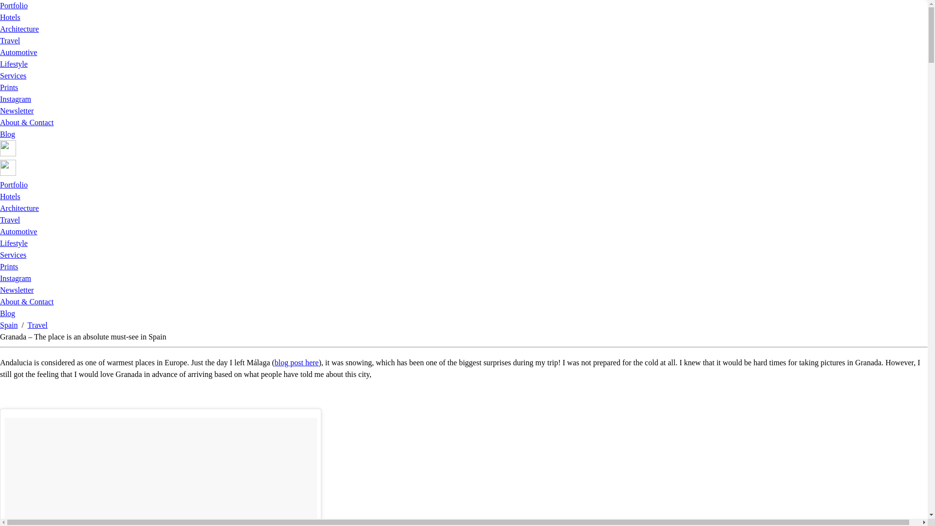  I want to click on Lifestyle, so click(14, 243).